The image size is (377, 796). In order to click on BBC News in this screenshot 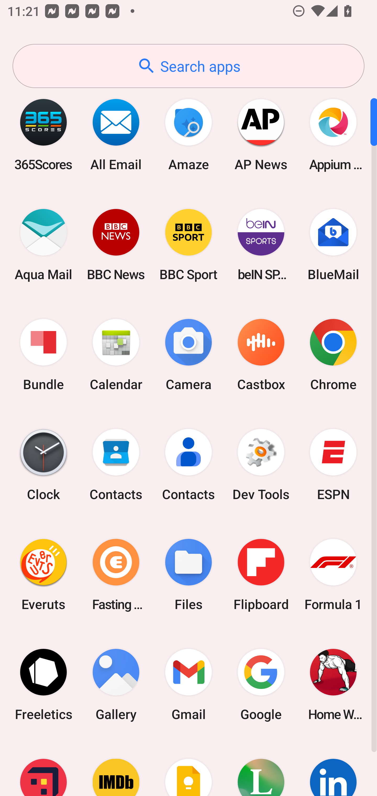, I will do `click(116, 245)`.